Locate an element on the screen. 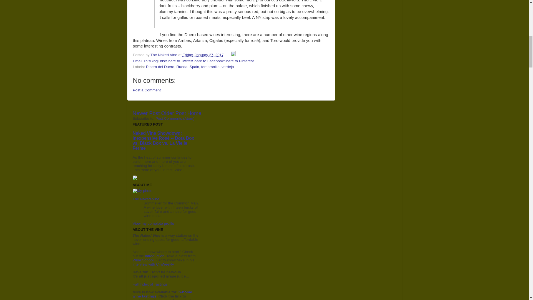 Image resolution: width=533 pixels, height=300 pixels. Share to Pinterest is located at coordinates (239, 61).